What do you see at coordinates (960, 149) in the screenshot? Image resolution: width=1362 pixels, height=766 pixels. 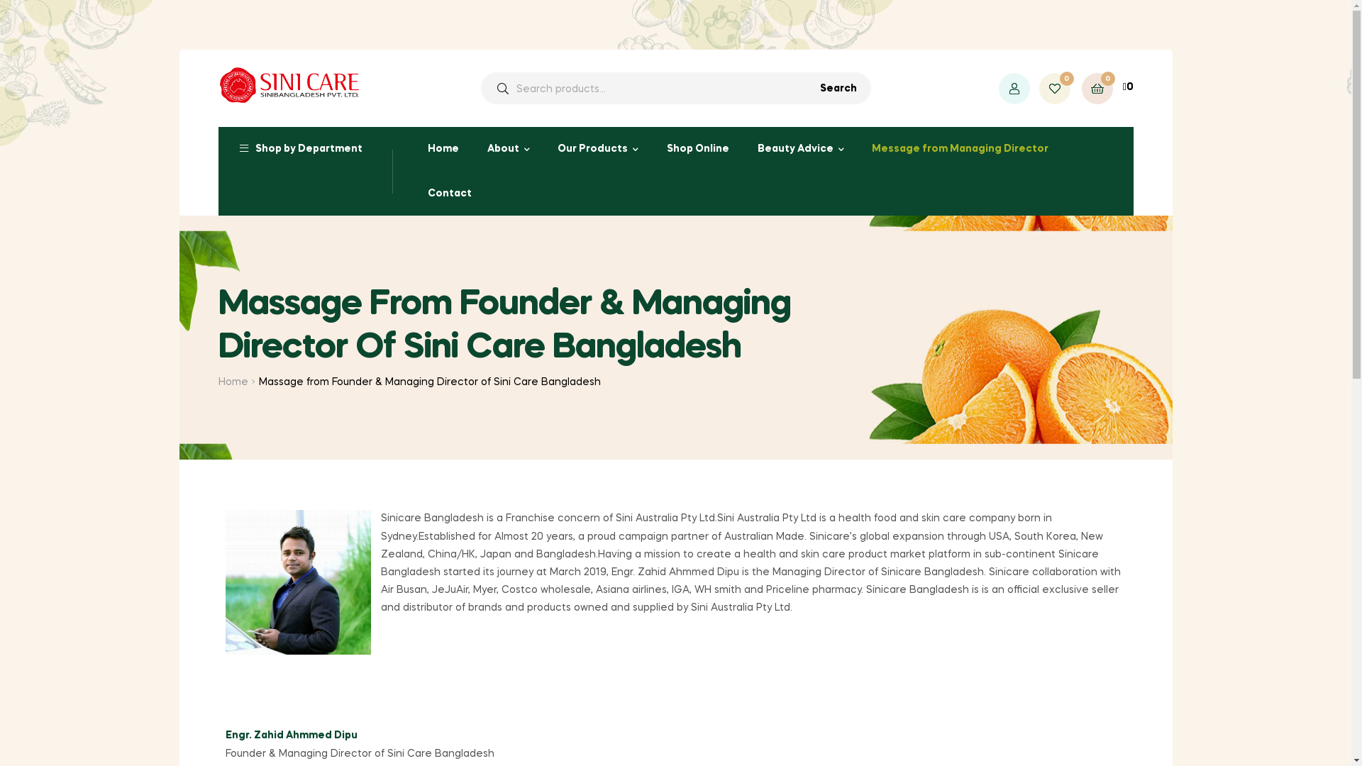 I see `Message from Managing Director` at bounding box center [960, 149].